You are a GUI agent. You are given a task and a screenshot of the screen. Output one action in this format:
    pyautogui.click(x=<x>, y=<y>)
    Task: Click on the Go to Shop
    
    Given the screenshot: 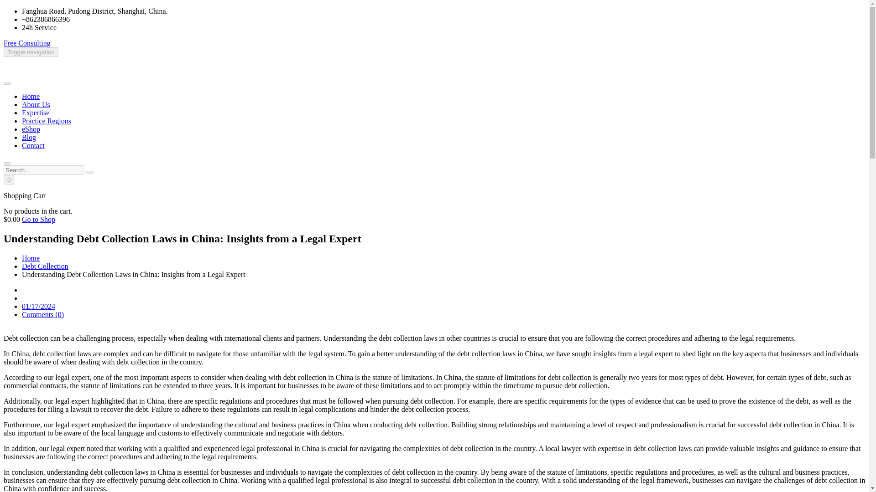 What is the action you would take?
    pyautogui.click(x=38, y=220)
    